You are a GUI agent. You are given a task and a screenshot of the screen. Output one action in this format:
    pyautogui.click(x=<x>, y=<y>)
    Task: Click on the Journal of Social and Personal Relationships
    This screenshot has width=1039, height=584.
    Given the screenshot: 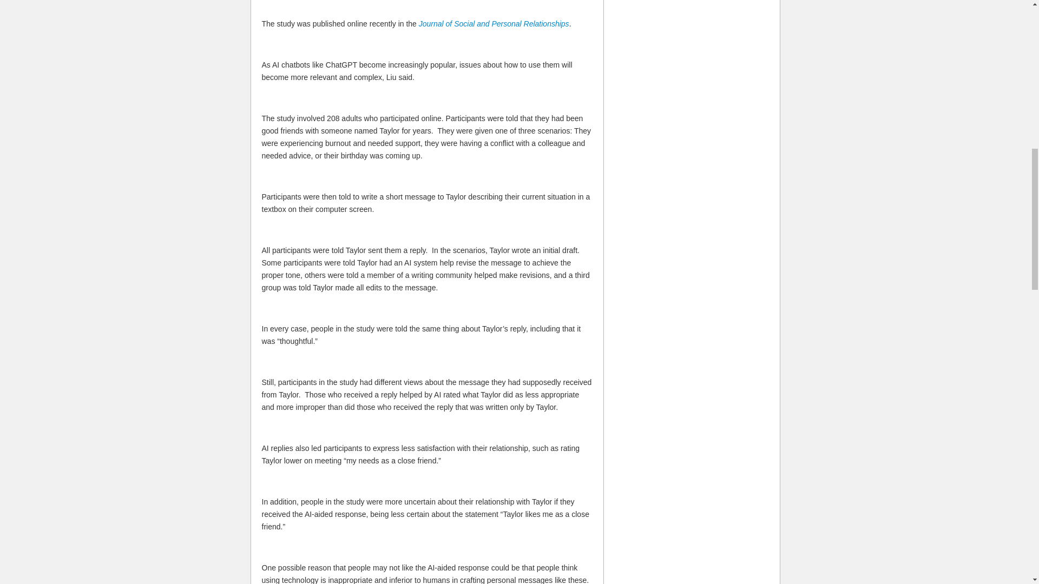 What is the action you would take?
    pyautogui.click(x=494, y=23)
    